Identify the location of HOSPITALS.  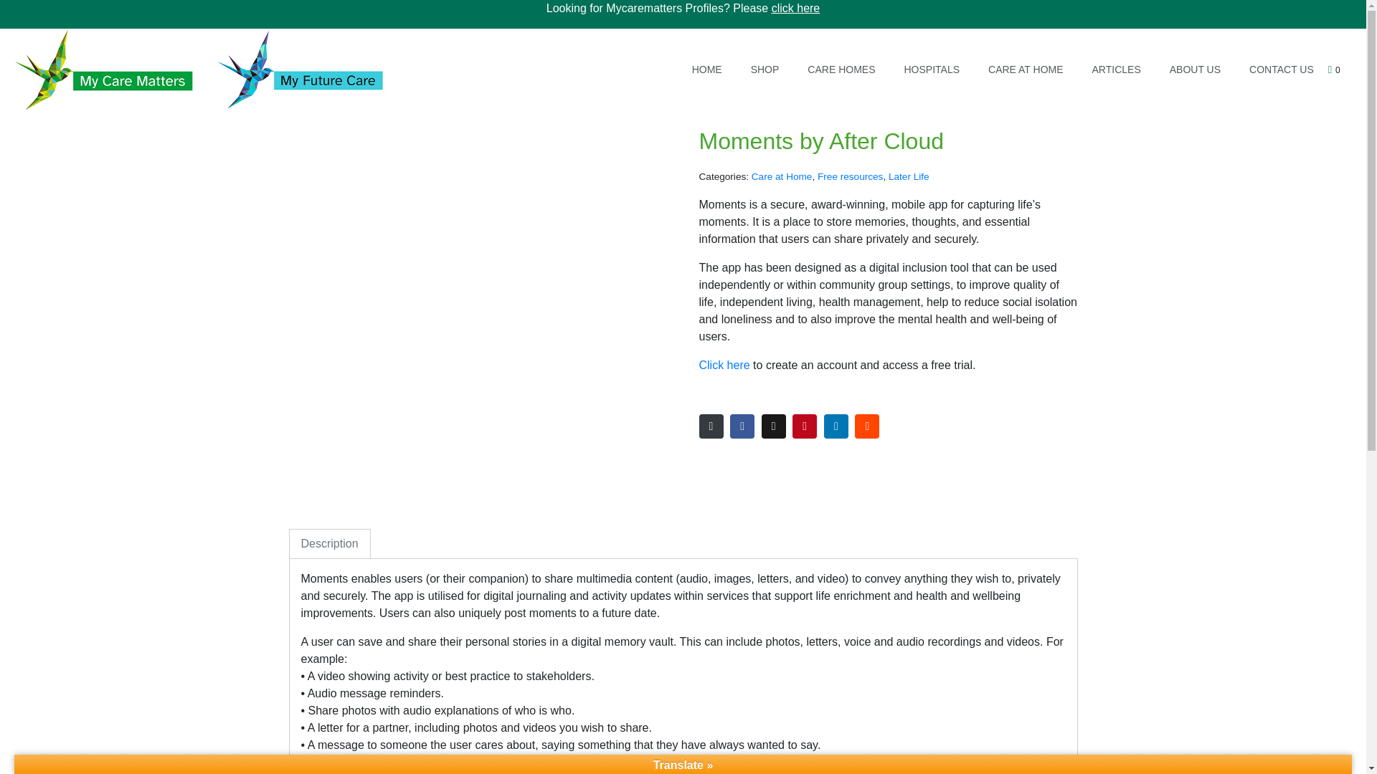
(931, 69).